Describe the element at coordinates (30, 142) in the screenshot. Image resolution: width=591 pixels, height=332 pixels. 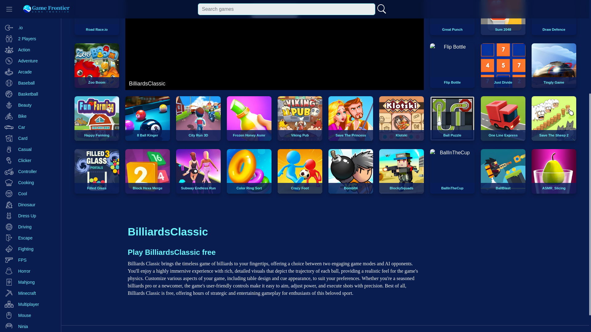
I see `Mahjong` at that location.